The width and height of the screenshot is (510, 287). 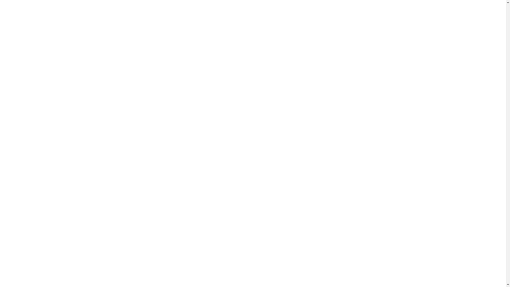 What do you see at coordinates (253, 5) in the screenshot?
I see `CALL US: (02) 6556 0075` at bounding box center [253, 5].